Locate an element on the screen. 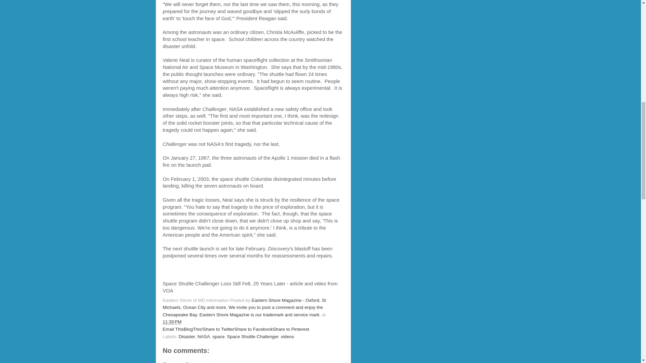 The width and height of the screenshot is (646, 363). permanent link is located at coordinates (172, 322).